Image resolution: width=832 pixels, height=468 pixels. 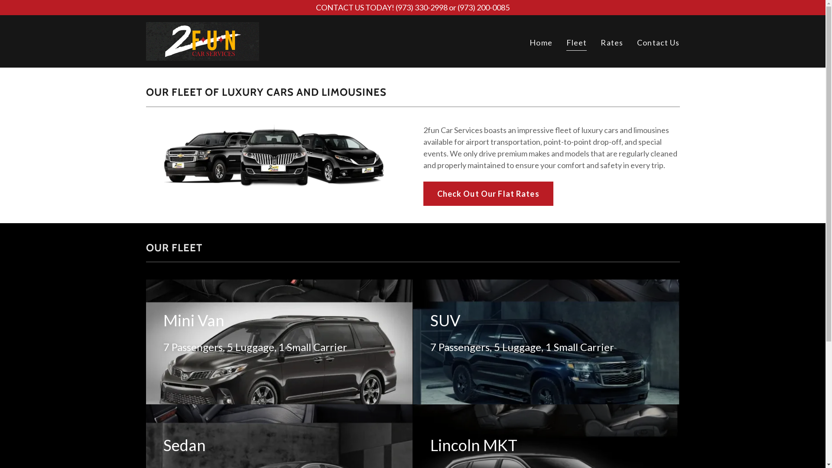 What do you see at coordinates (658, 42) in the screenshot?
I see `Contact Us` at bounding box center [658, 42].